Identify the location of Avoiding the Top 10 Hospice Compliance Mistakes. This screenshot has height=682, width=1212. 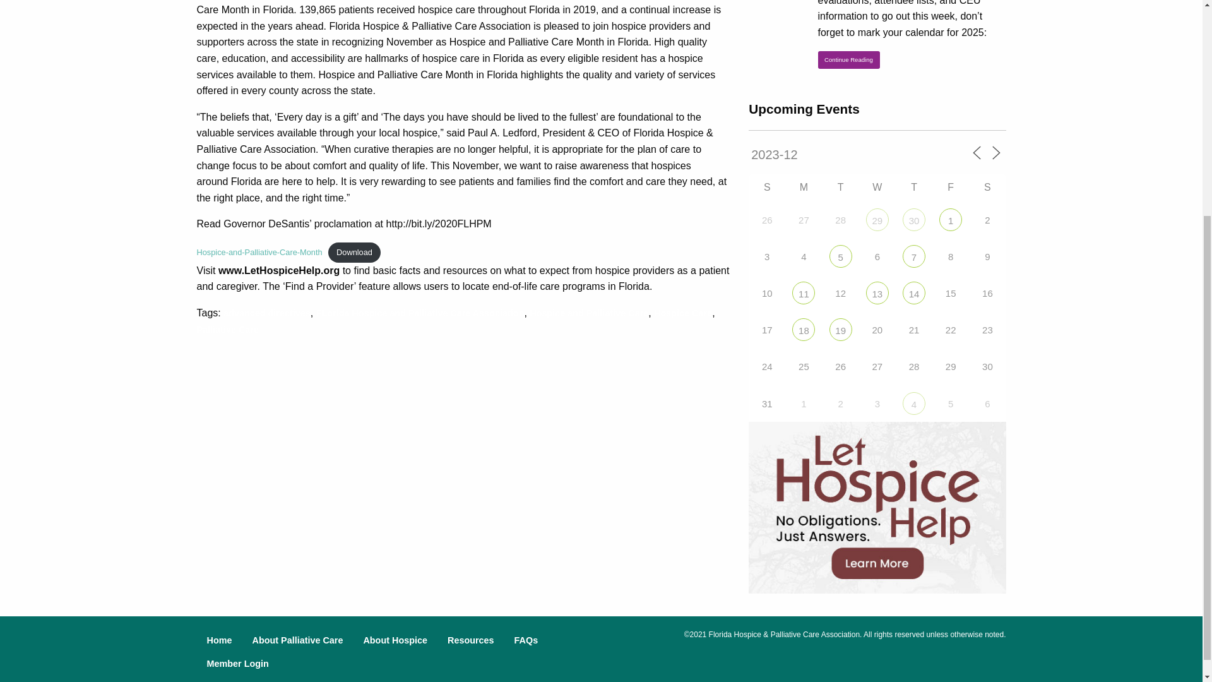
(840, 330).